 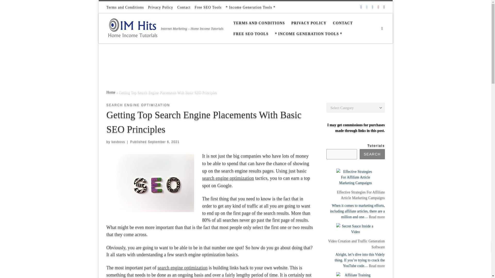 What do you see at coordinates (259, 23) in the screenshot?
I see `TERMS AND CONDITIONS` at bounding box center [259, 23].